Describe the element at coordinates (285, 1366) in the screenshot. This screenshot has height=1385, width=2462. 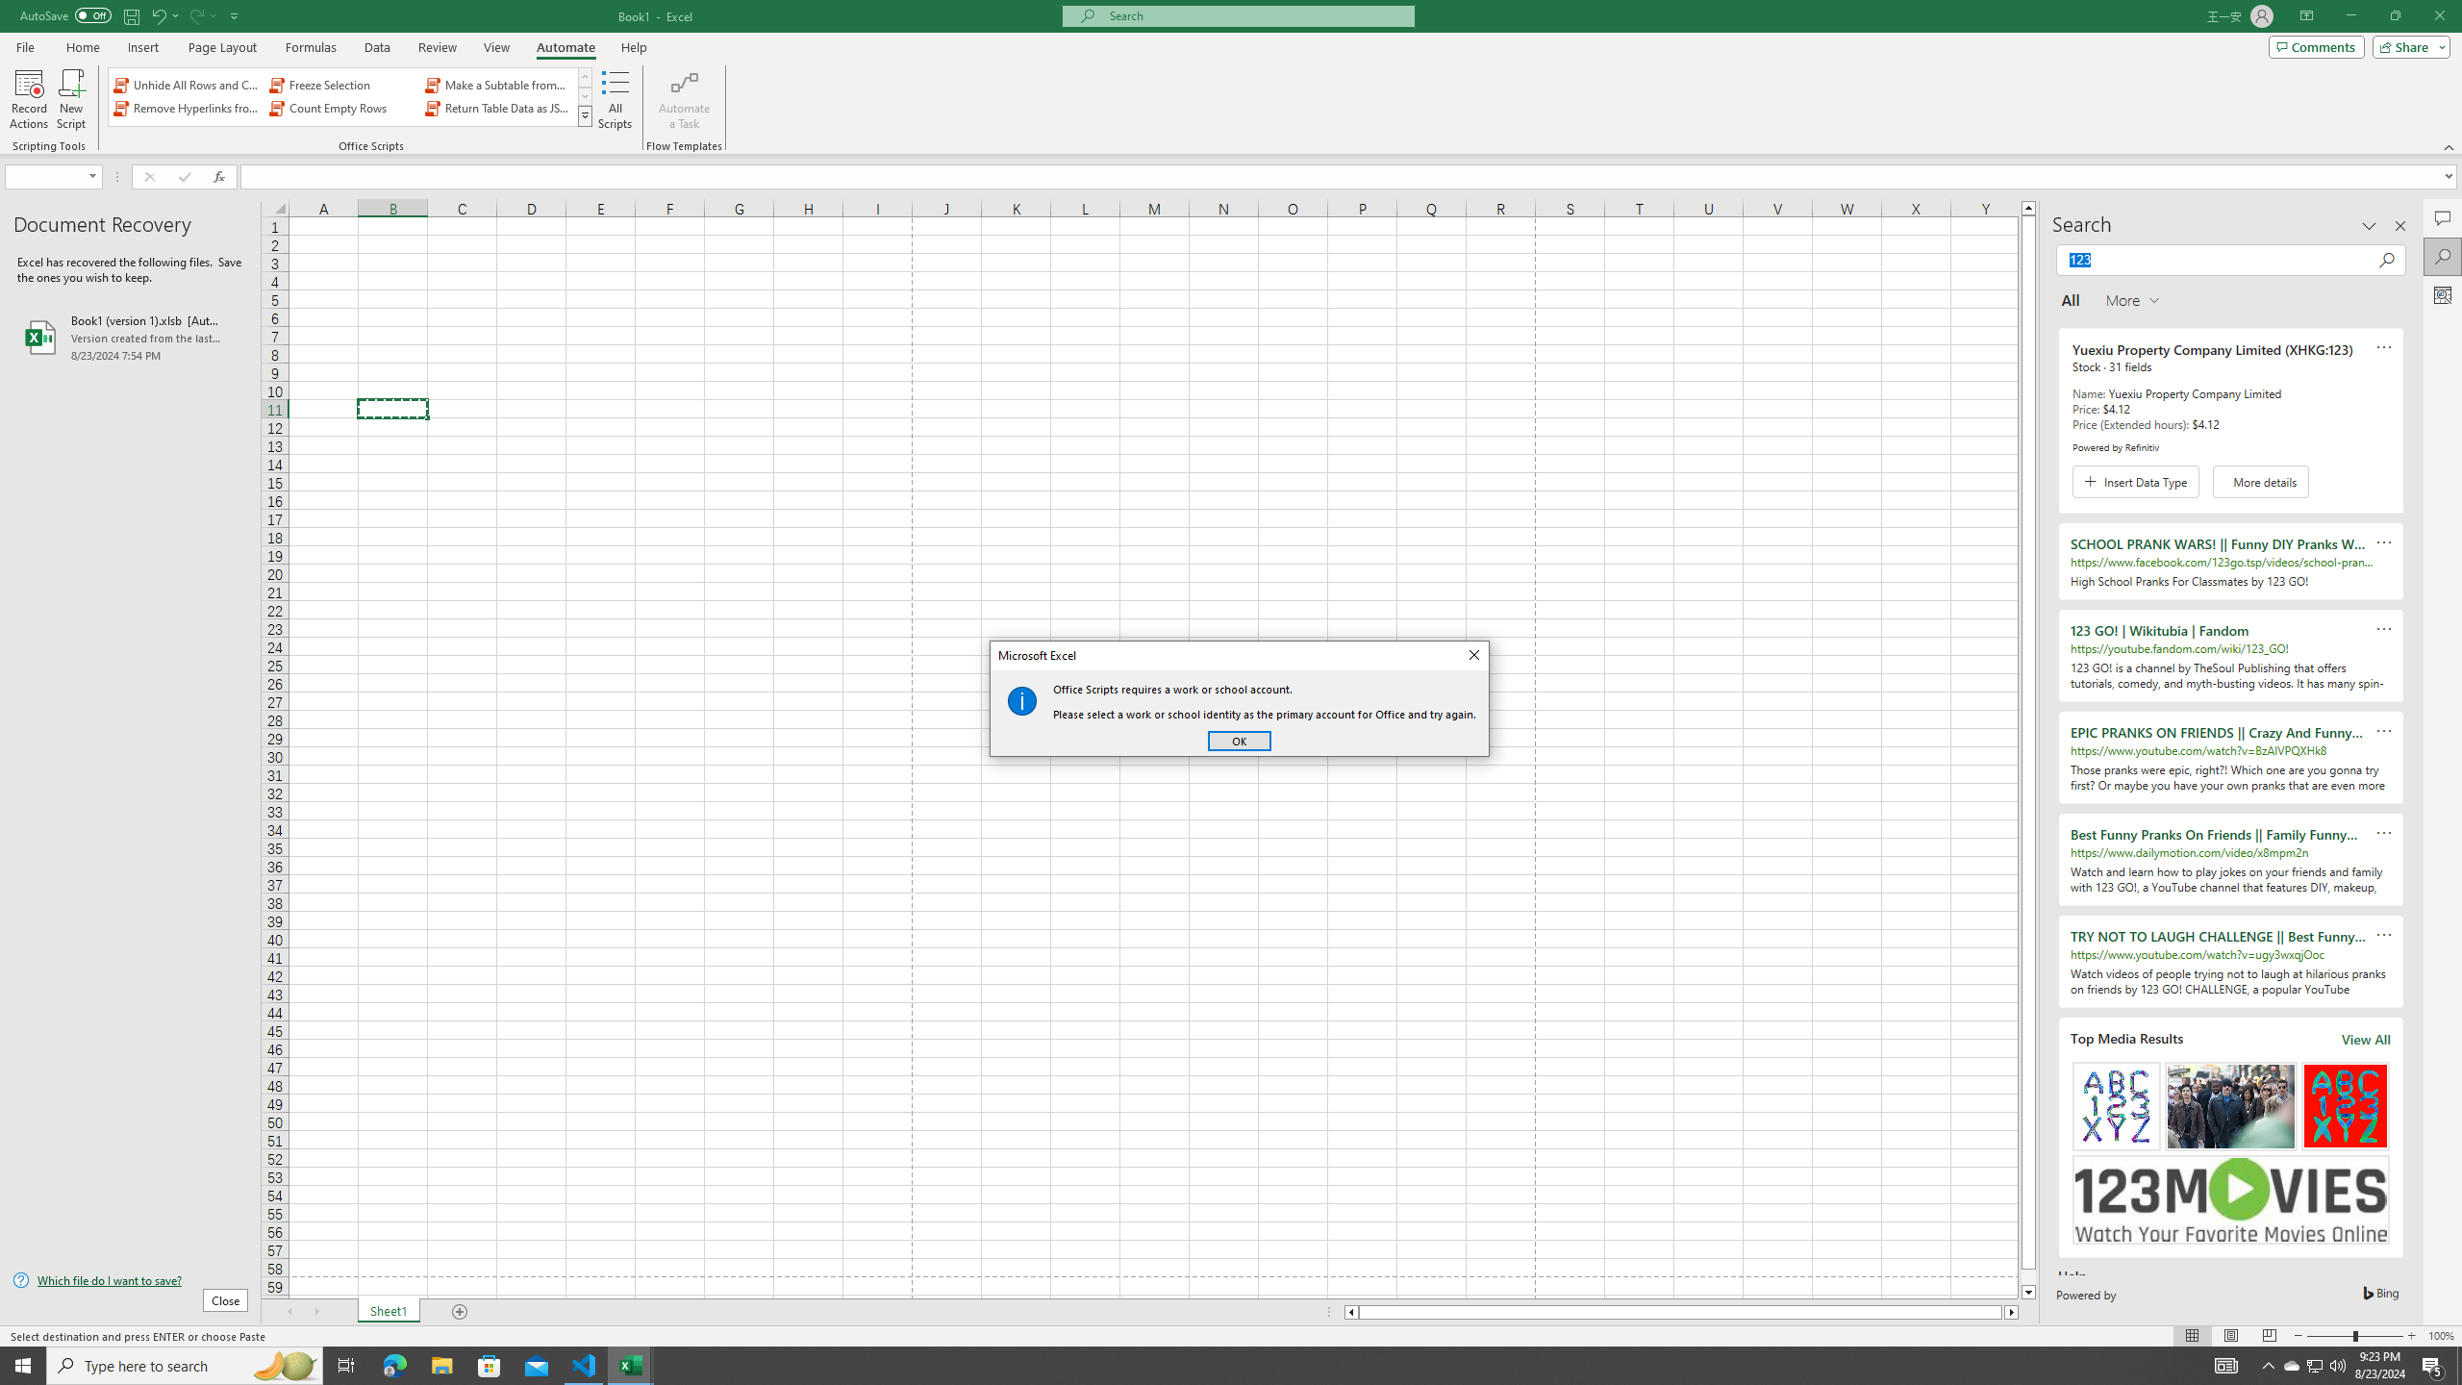
I see `Search highlights icon opens search home window` at that location.